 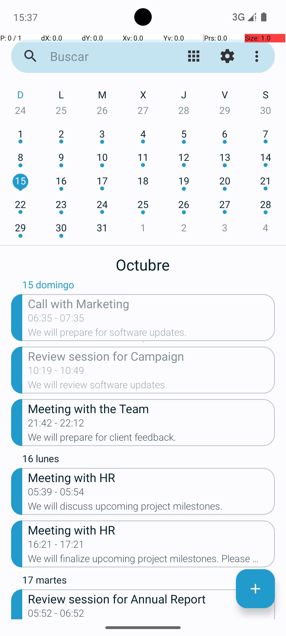 I want to click on 15 domingo, so click(x=149, y=286).